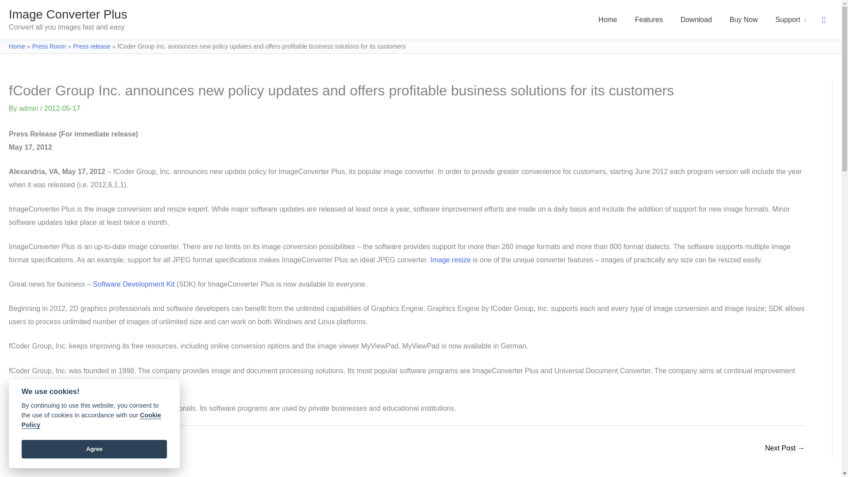  What do you see at coordinates (35, 449) in the screenshot?
I see `Transparency and quickness` at bounding box center [35, 449].